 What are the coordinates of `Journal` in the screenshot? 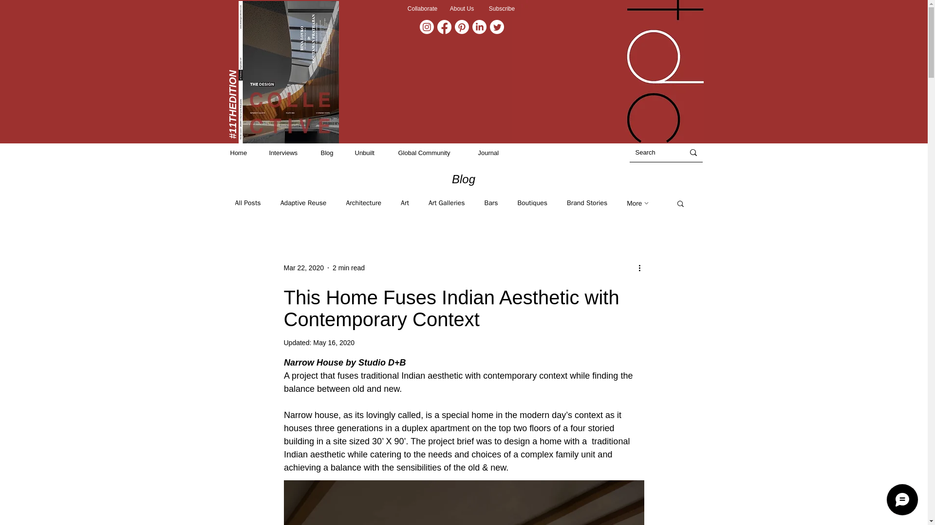 It's located at (494, 153).